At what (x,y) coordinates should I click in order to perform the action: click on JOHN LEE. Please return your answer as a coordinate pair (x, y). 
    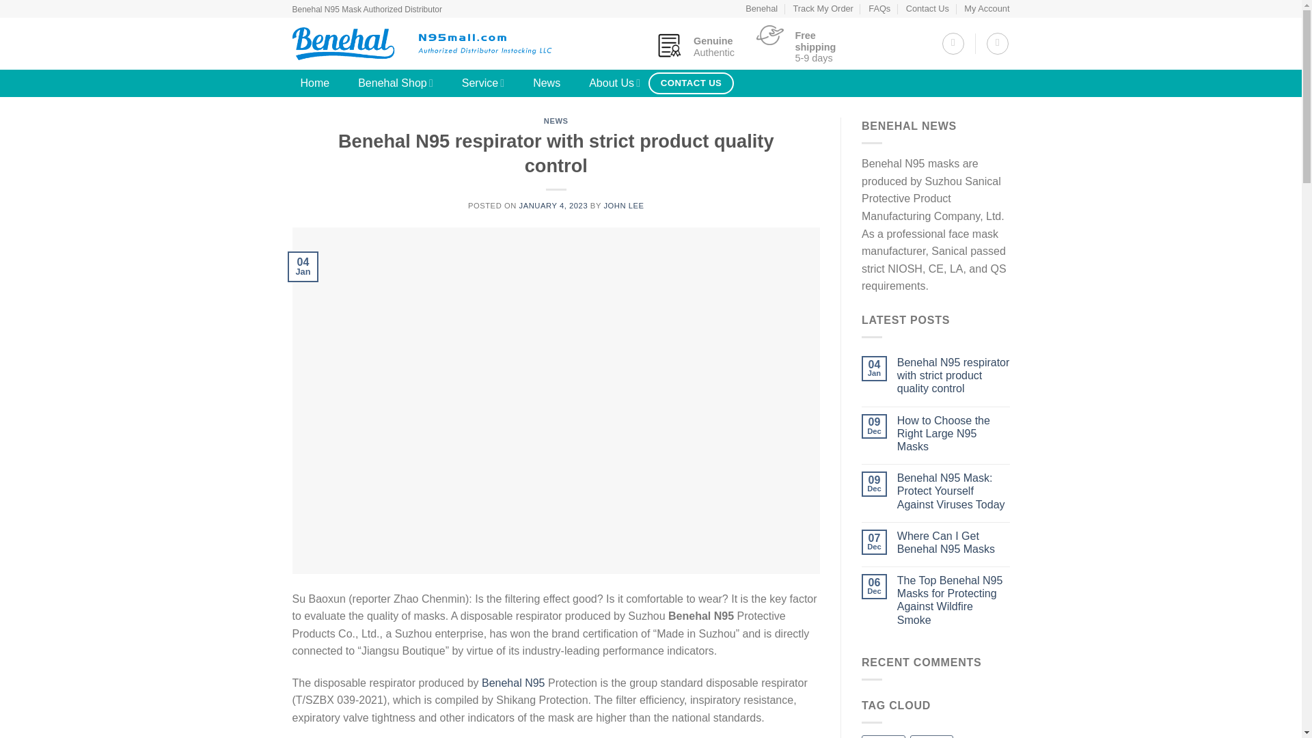
    Looking at the image, I should click on (623, 205).